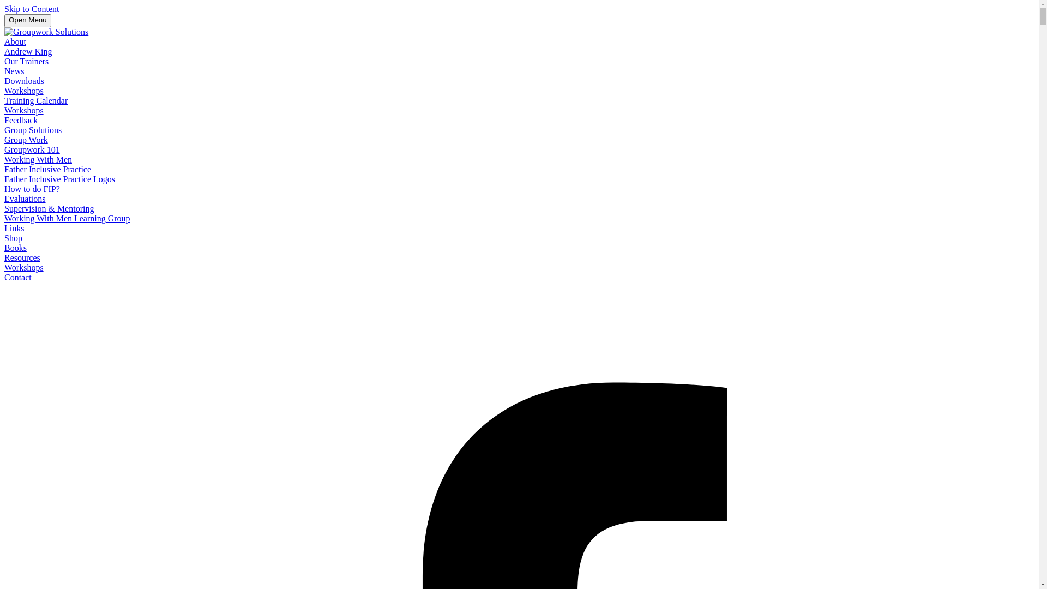  I want to click on Contact, so click(18, 277).